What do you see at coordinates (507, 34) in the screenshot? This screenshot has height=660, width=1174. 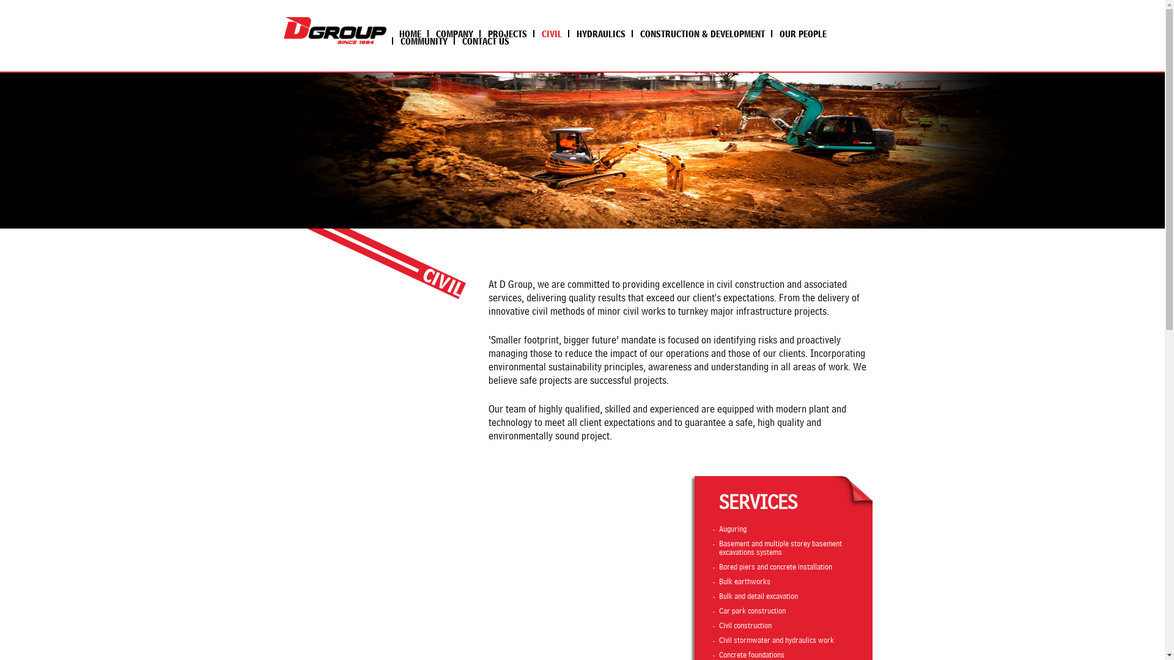 I see `PROJECTS` at bounding box center [507, 34].